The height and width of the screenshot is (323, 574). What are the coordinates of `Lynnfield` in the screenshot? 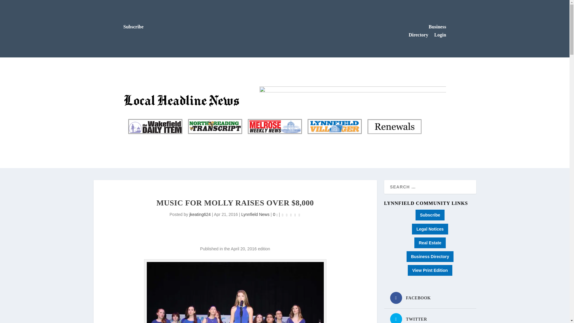 It's located at (334, 127).